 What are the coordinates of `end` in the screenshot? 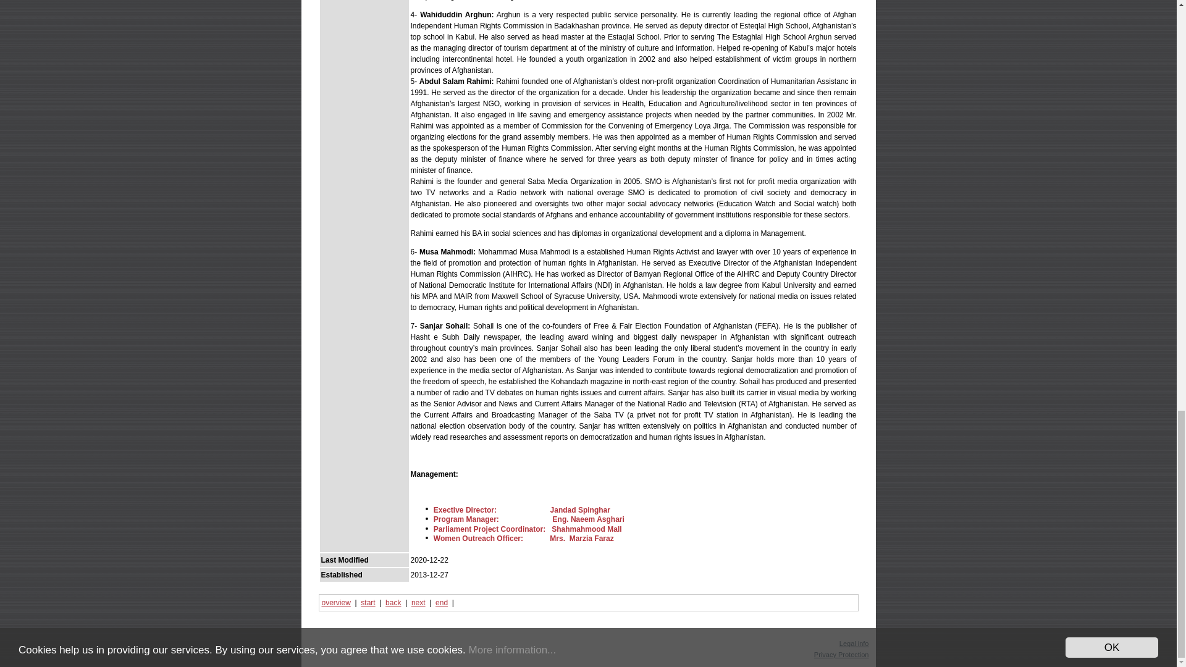 It's located at (441, 602).